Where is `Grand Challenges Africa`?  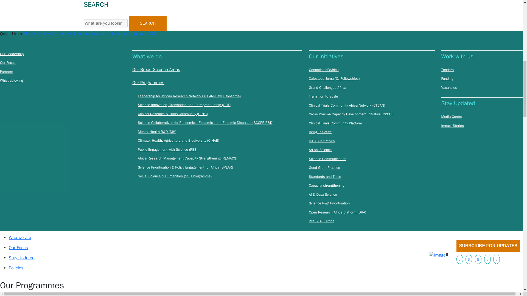 Grand Challenges Africa is located at coordinates (327, 88).